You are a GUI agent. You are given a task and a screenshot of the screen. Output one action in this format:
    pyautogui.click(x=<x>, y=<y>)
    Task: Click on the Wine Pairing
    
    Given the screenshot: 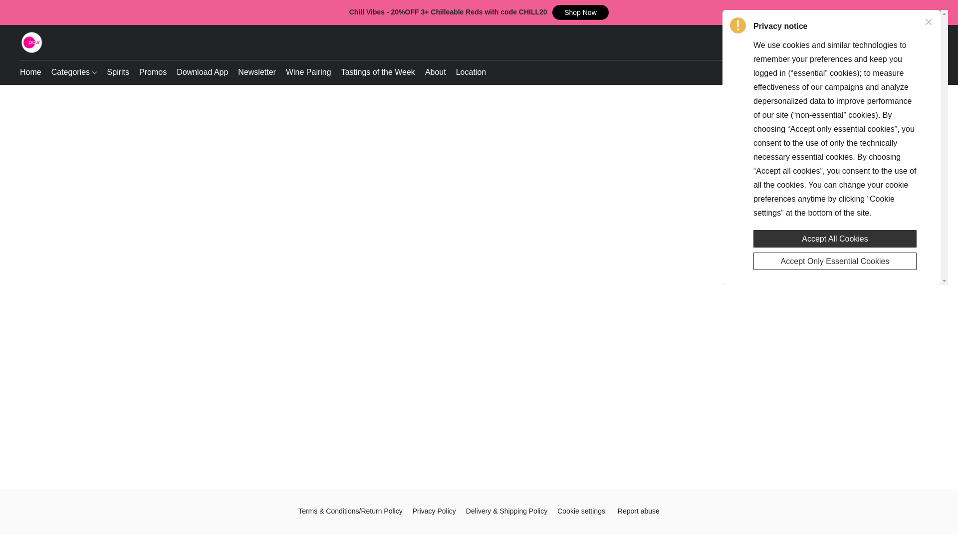 What is the action you would take?
    pyautogui.click(x=308, y=72)
    